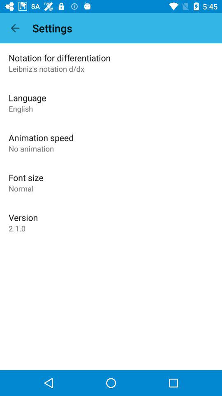 The width and height of the screenshot is (222, 396). Describe the element at coordinates (21, 188) in the screenshot. I see `select the app below font size` at that location.